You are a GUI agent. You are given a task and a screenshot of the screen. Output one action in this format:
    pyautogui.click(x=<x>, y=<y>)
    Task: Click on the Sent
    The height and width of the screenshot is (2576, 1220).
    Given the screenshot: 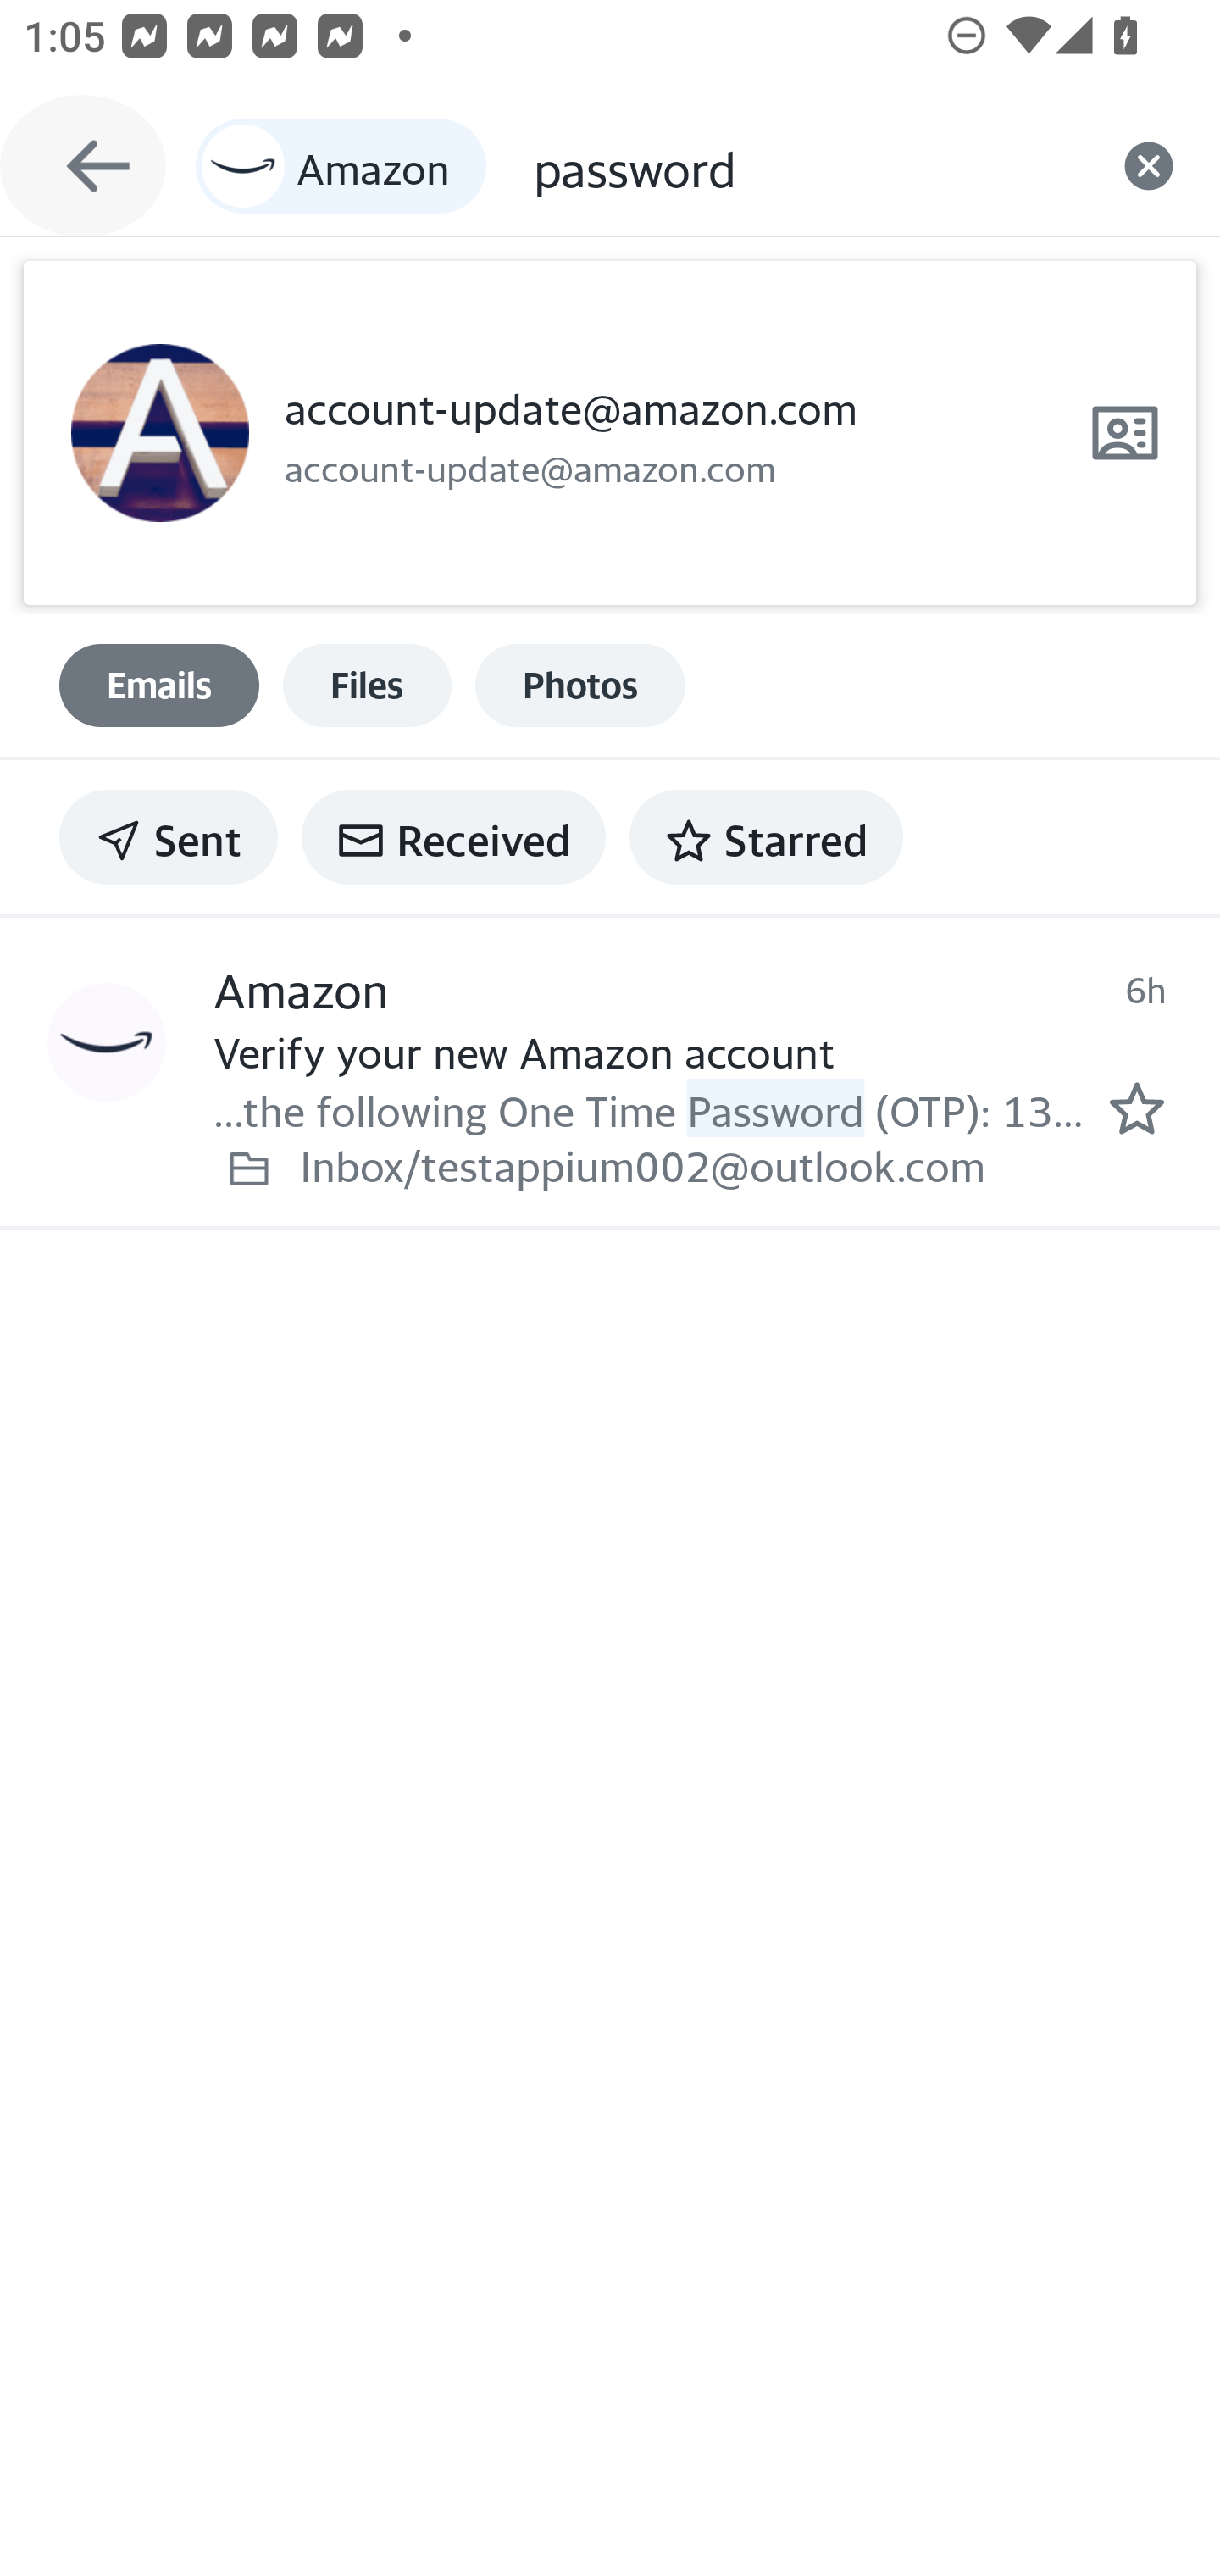 What is the action you would take?
    pyautogui.click(x=169, y=837)
    